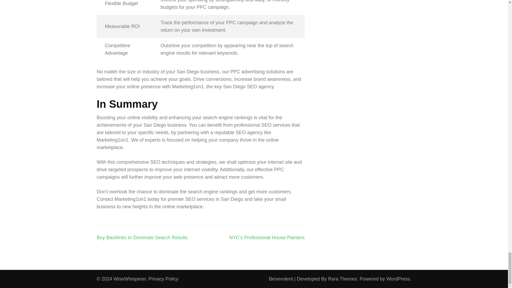 Image resolution: width=512 pixels, height=288 pixels. I want to click on Buy Backlinks to Dominate Search Results, so click(142, 237).